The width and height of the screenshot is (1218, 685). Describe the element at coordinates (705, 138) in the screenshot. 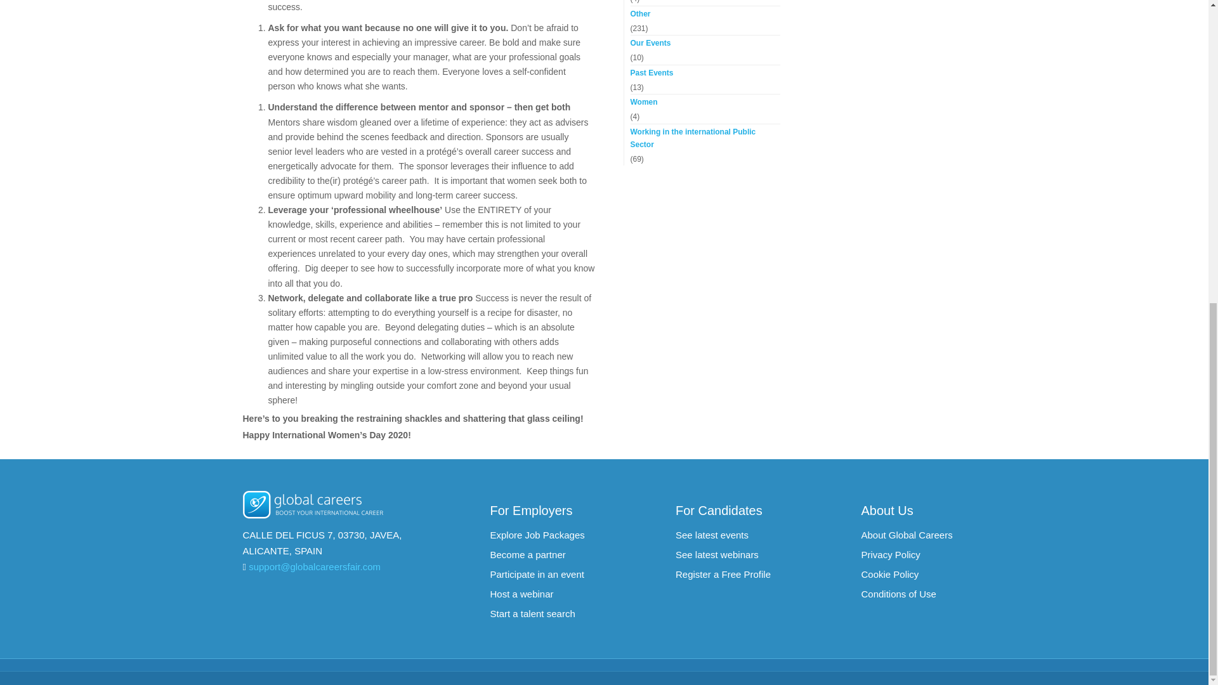

I see `Working in the international Public Sector` at that location.